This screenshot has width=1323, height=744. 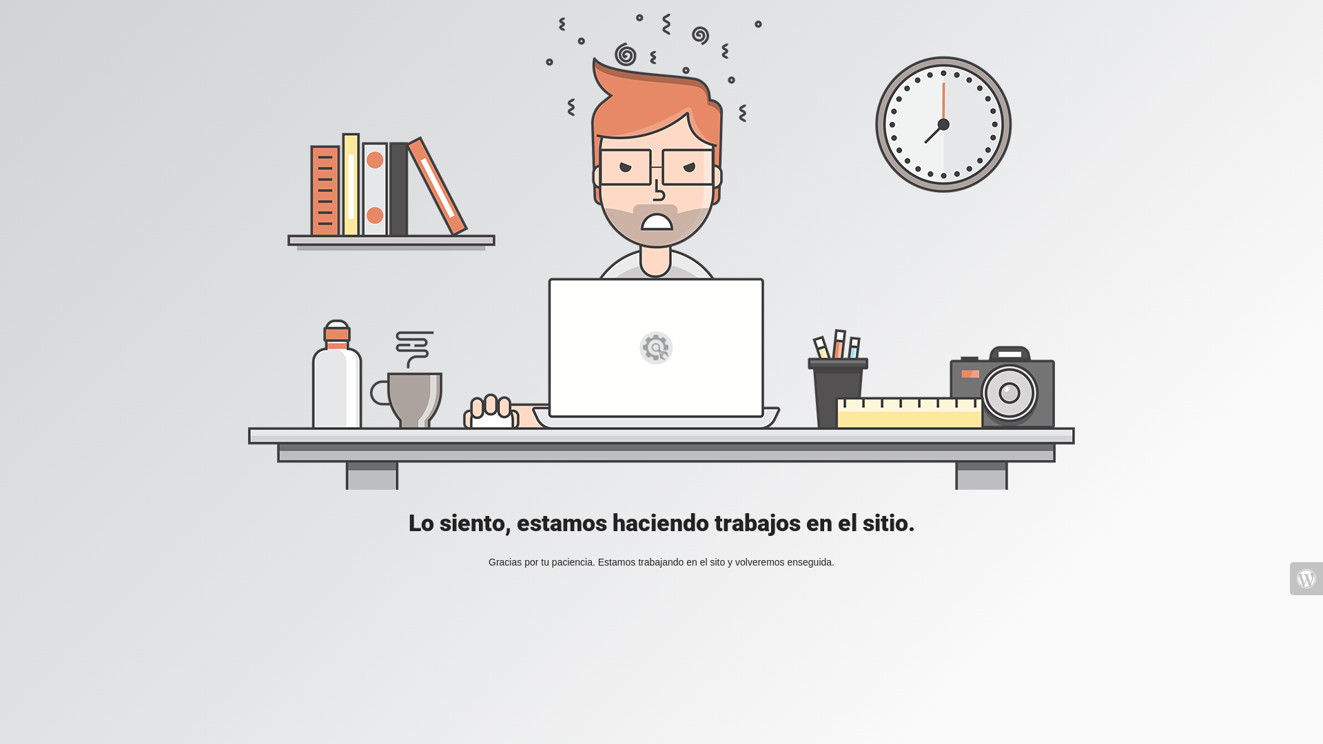 I want to click on Mad Designer at work, so click(x=661, y=252).